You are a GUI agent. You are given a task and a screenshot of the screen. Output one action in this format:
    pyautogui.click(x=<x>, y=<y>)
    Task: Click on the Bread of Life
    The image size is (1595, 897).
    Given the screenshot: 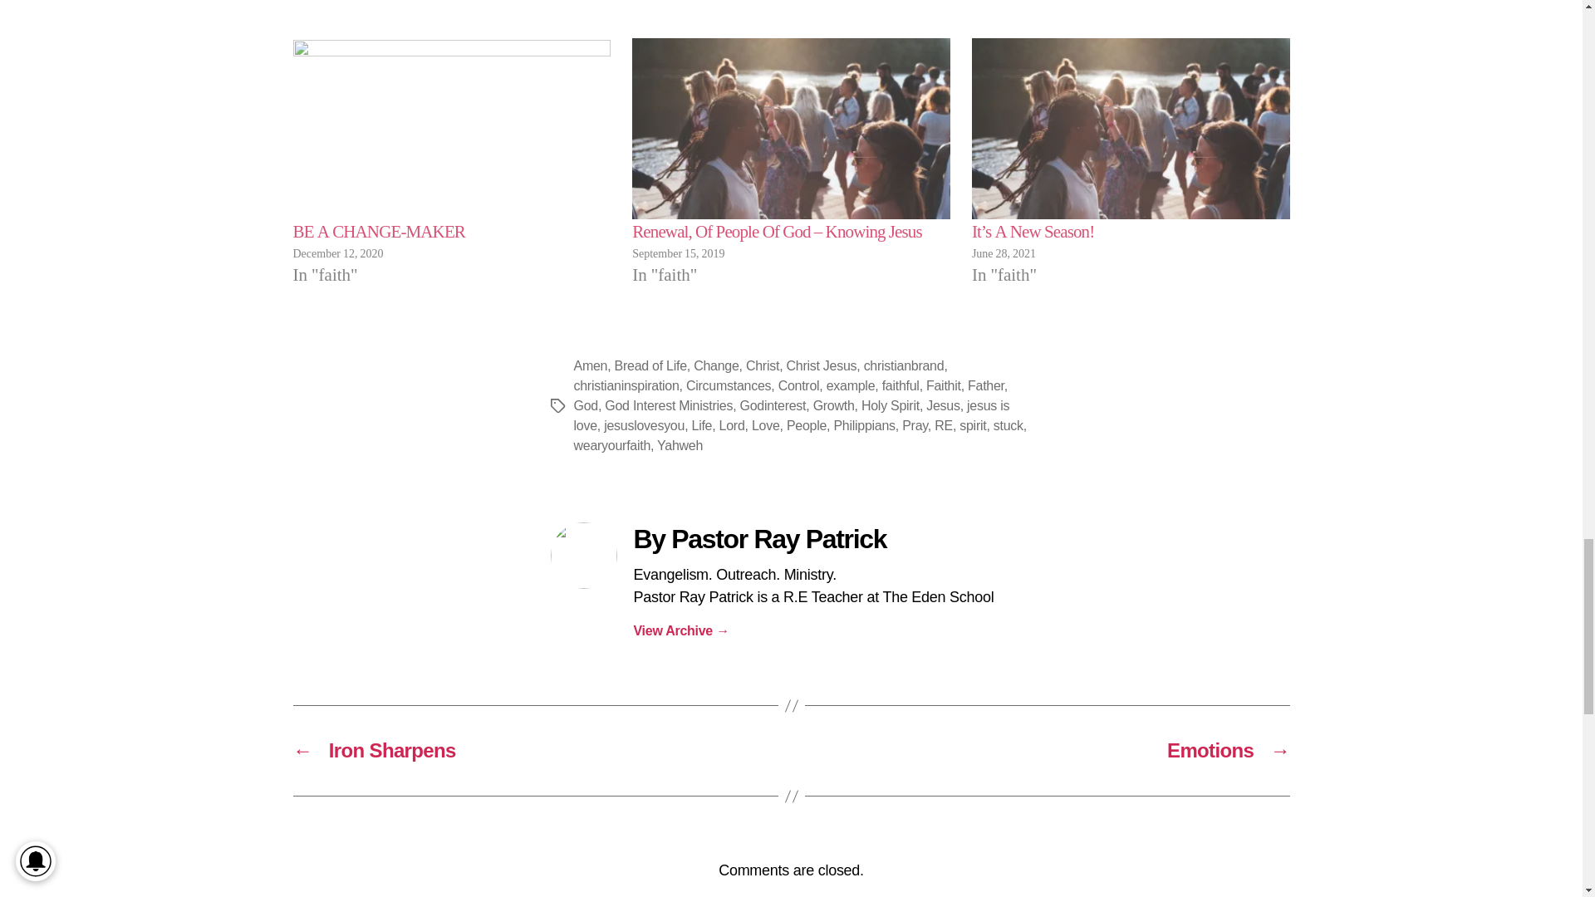 What is the action you would take?
    pyautogui.click(x=650, y=365)
    